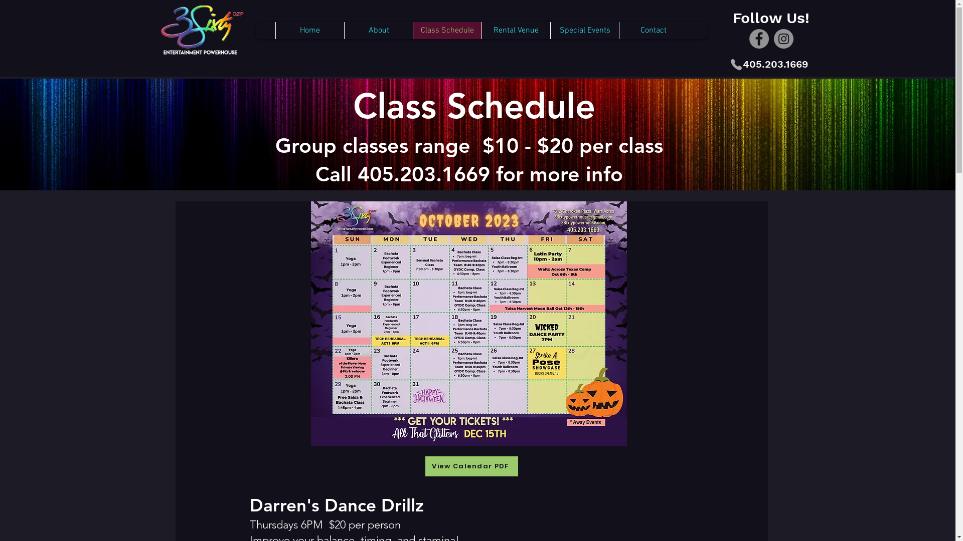 The width and height of the screenshot is (963, 541). Describe the element at coordinates (378, 30) in the screenshot. I see `About` at that location.